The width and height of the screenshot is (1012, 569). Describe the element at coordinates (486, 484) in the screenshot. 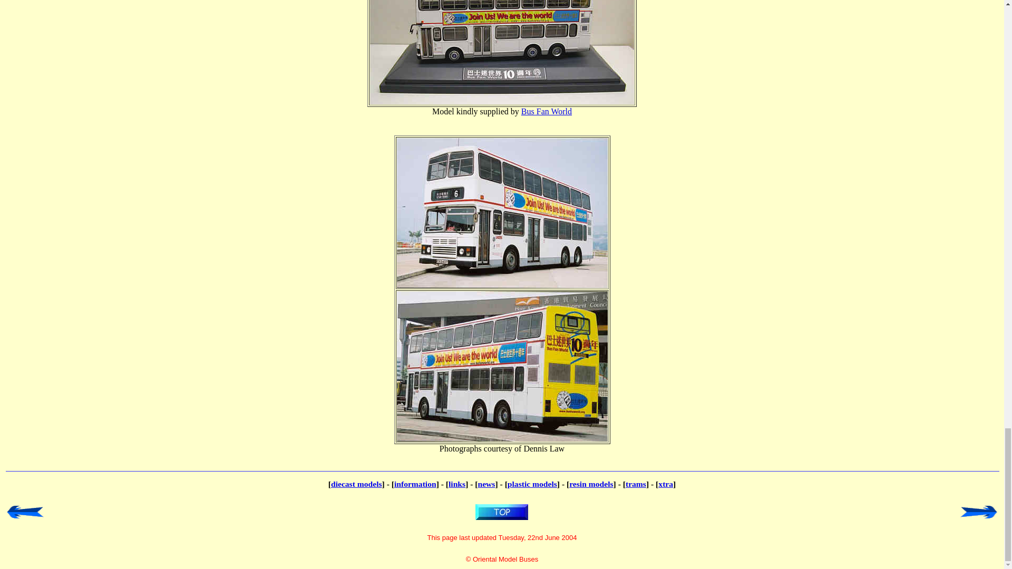

I see `news` at that location.